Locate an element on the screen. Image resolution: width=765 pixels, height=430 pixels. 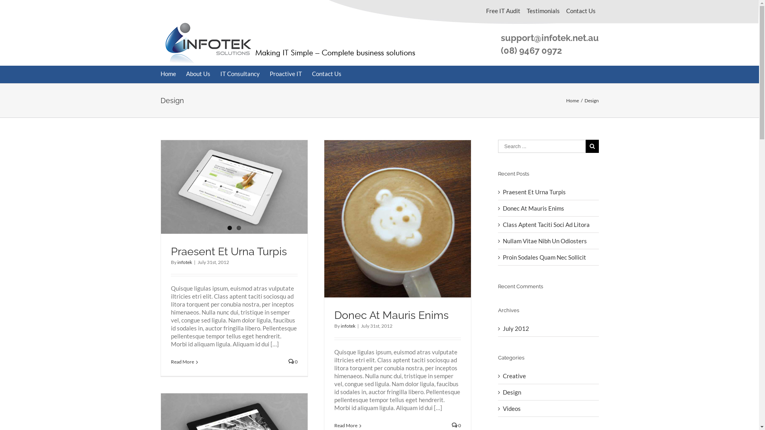
Praesent Et Urna Turpis is located at coordinates (229, 252).